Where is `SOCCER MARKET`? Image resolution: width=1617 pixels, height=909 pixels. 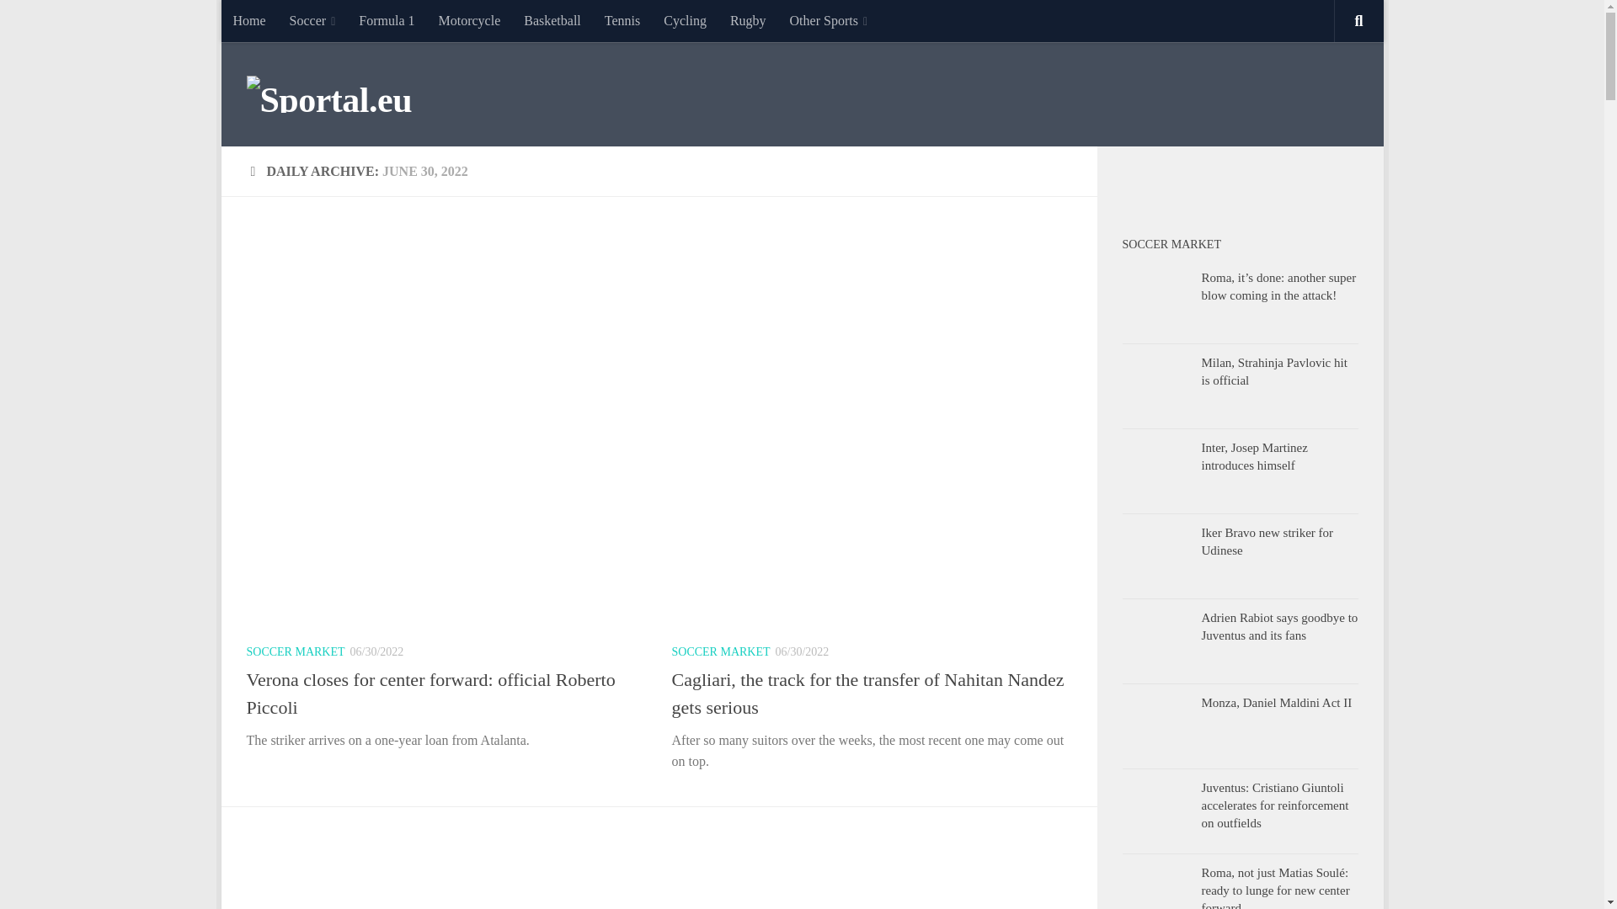
SOCCER MARKET is located at coordinates (295, 651).